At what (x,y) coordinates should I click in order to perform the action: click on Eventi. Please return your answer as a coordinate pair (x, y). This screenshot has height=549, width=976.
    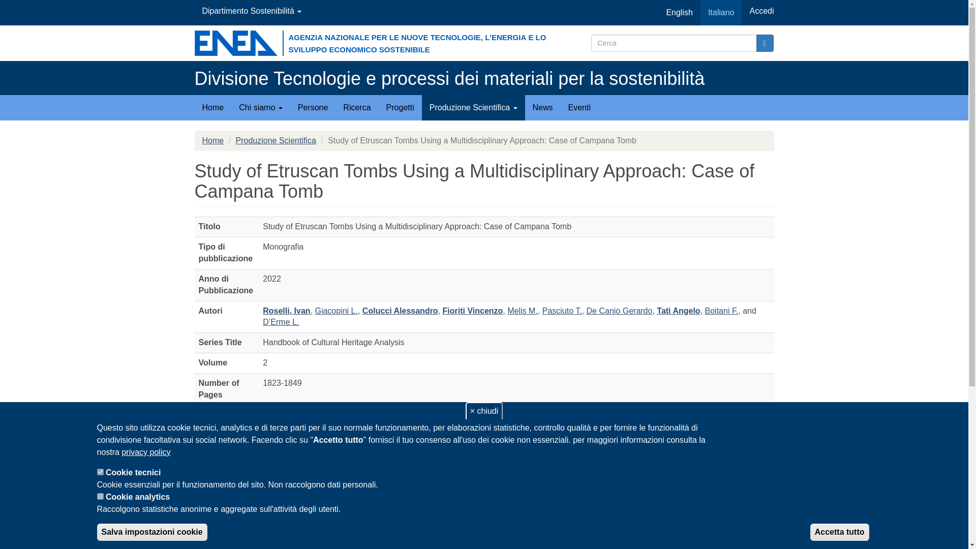
    Looking at the image, I should click on (579, 107).